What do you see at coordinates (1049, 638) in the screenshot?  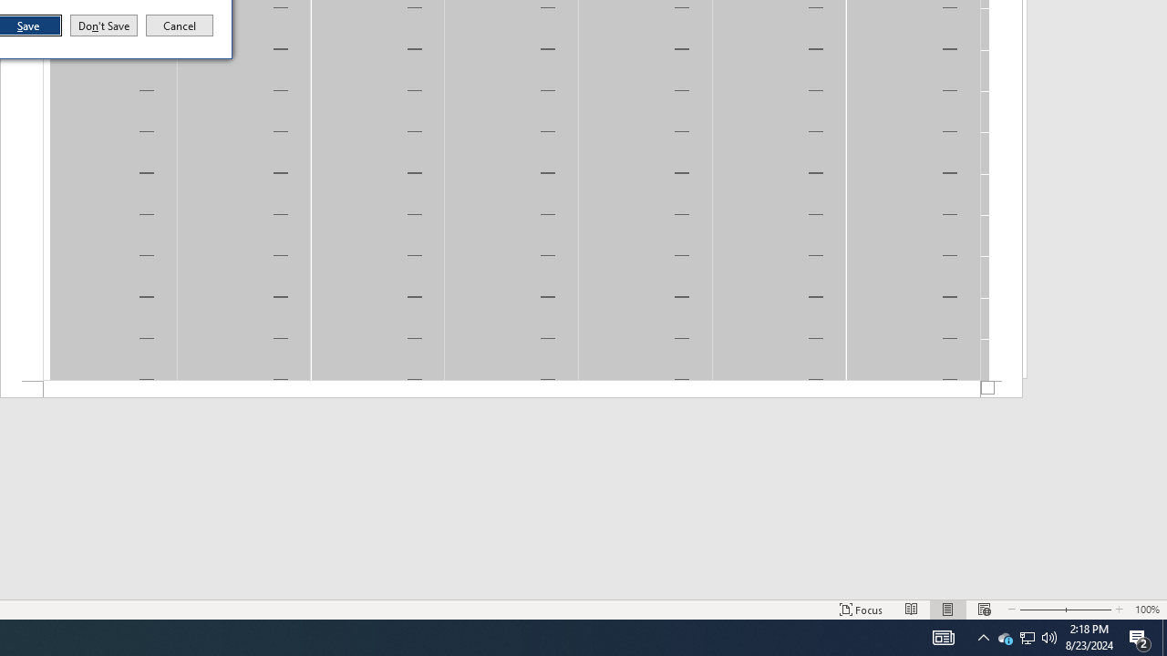 I see `Don't Save` at bounding box center [1049, 638].